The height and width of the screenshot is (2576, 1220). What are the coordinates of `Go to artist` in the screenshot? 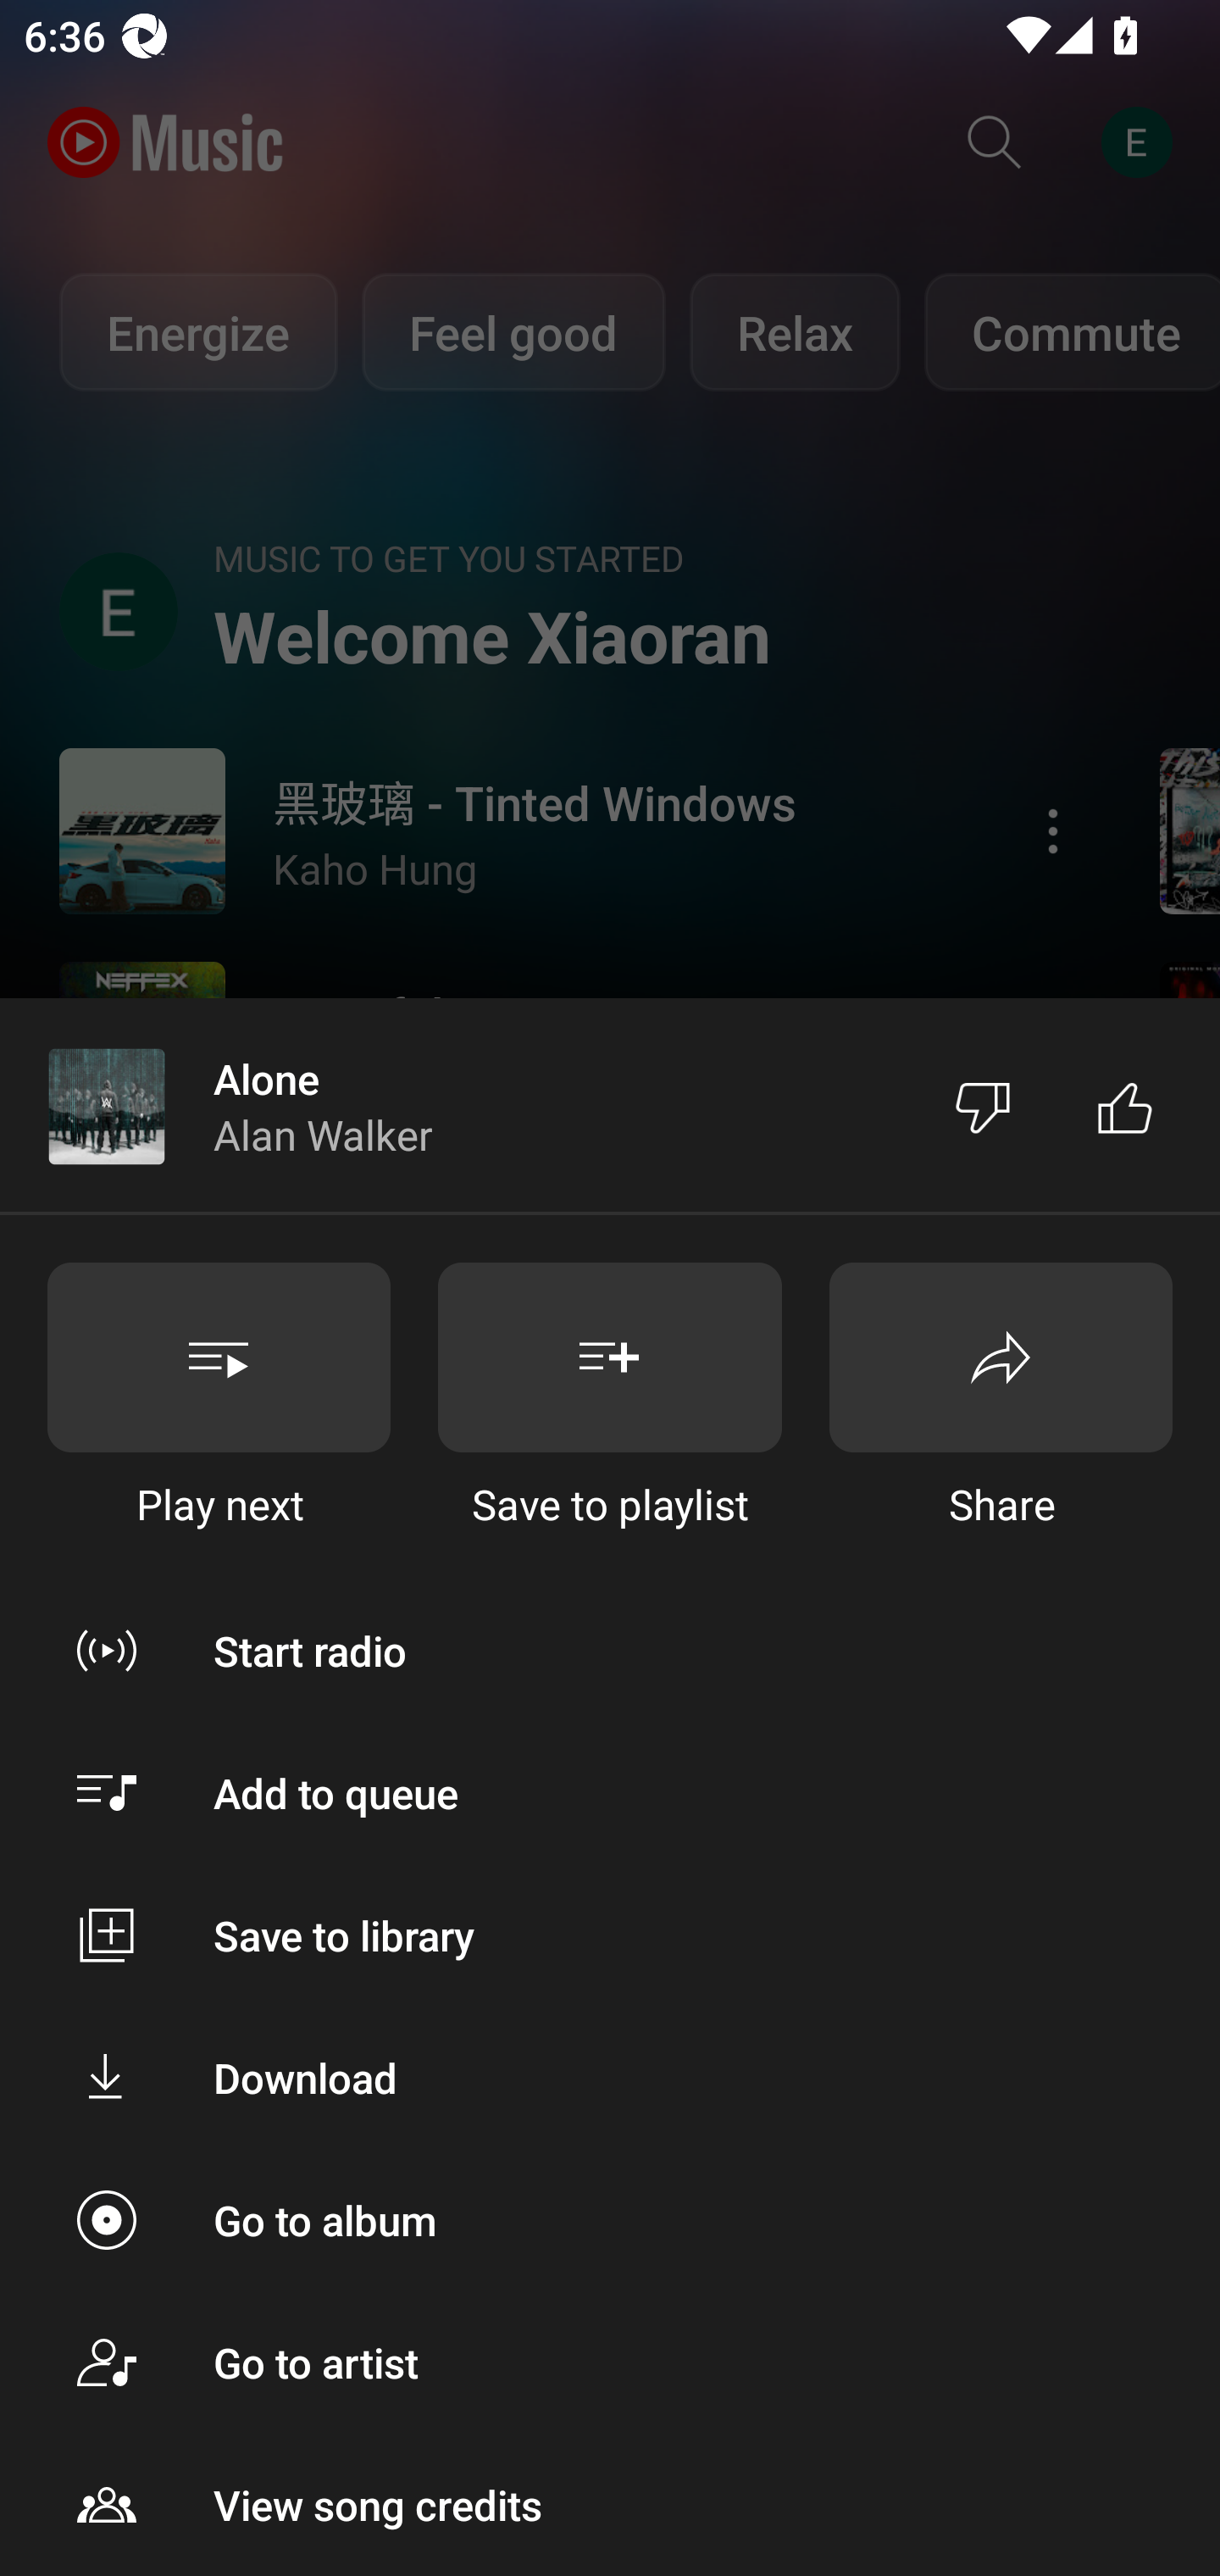 It's located at (610, 2362).